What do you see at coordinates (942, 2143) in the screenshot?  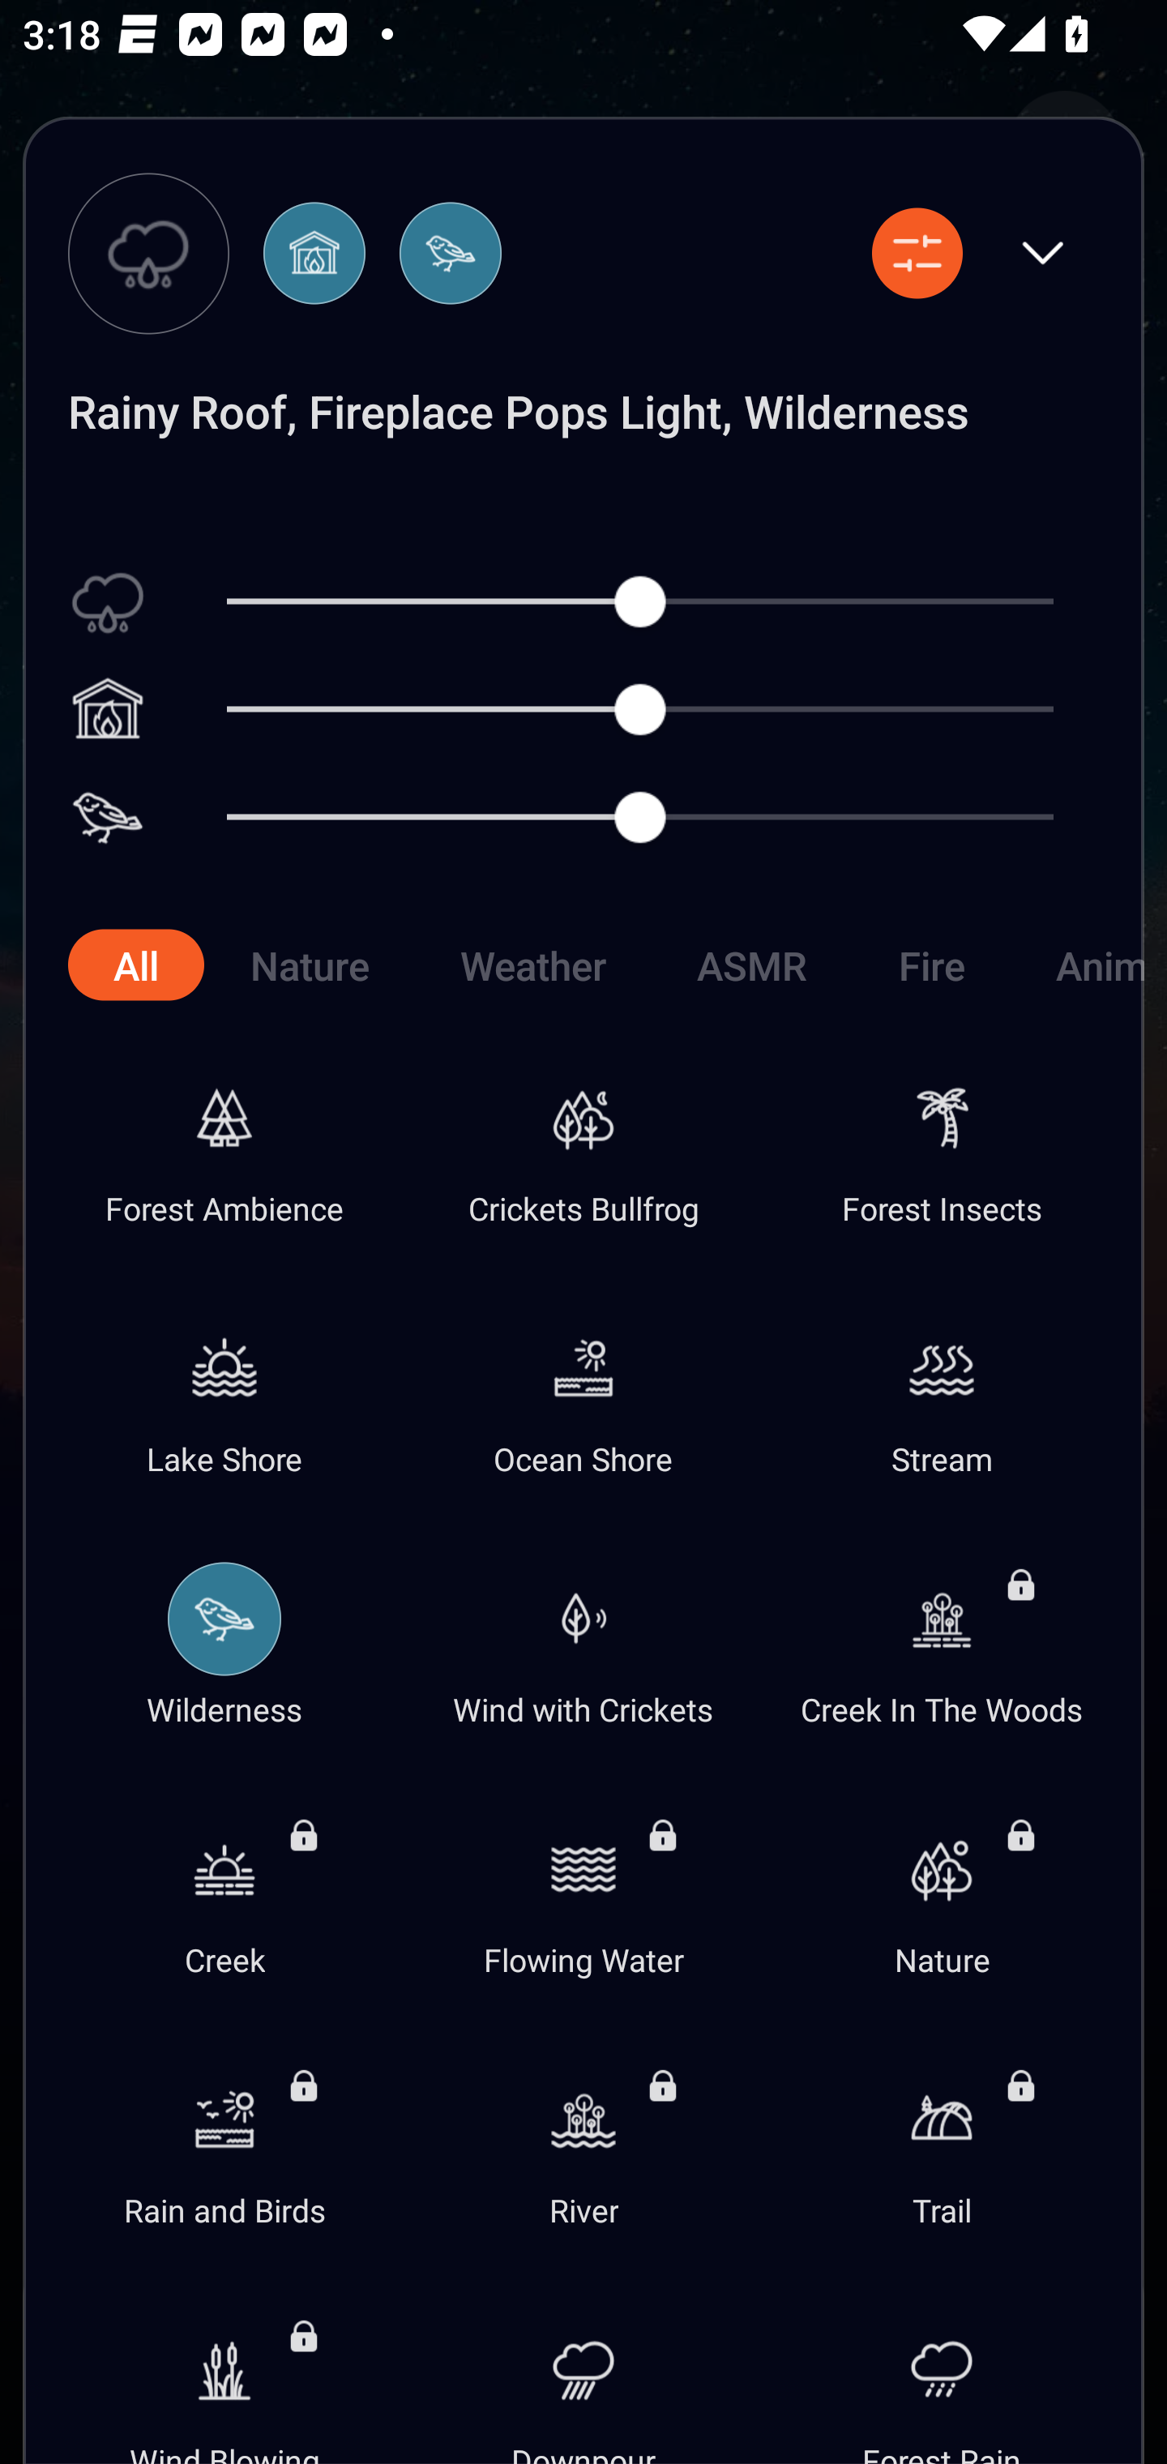 I see `Trail` at bounding box center [942, 2143].